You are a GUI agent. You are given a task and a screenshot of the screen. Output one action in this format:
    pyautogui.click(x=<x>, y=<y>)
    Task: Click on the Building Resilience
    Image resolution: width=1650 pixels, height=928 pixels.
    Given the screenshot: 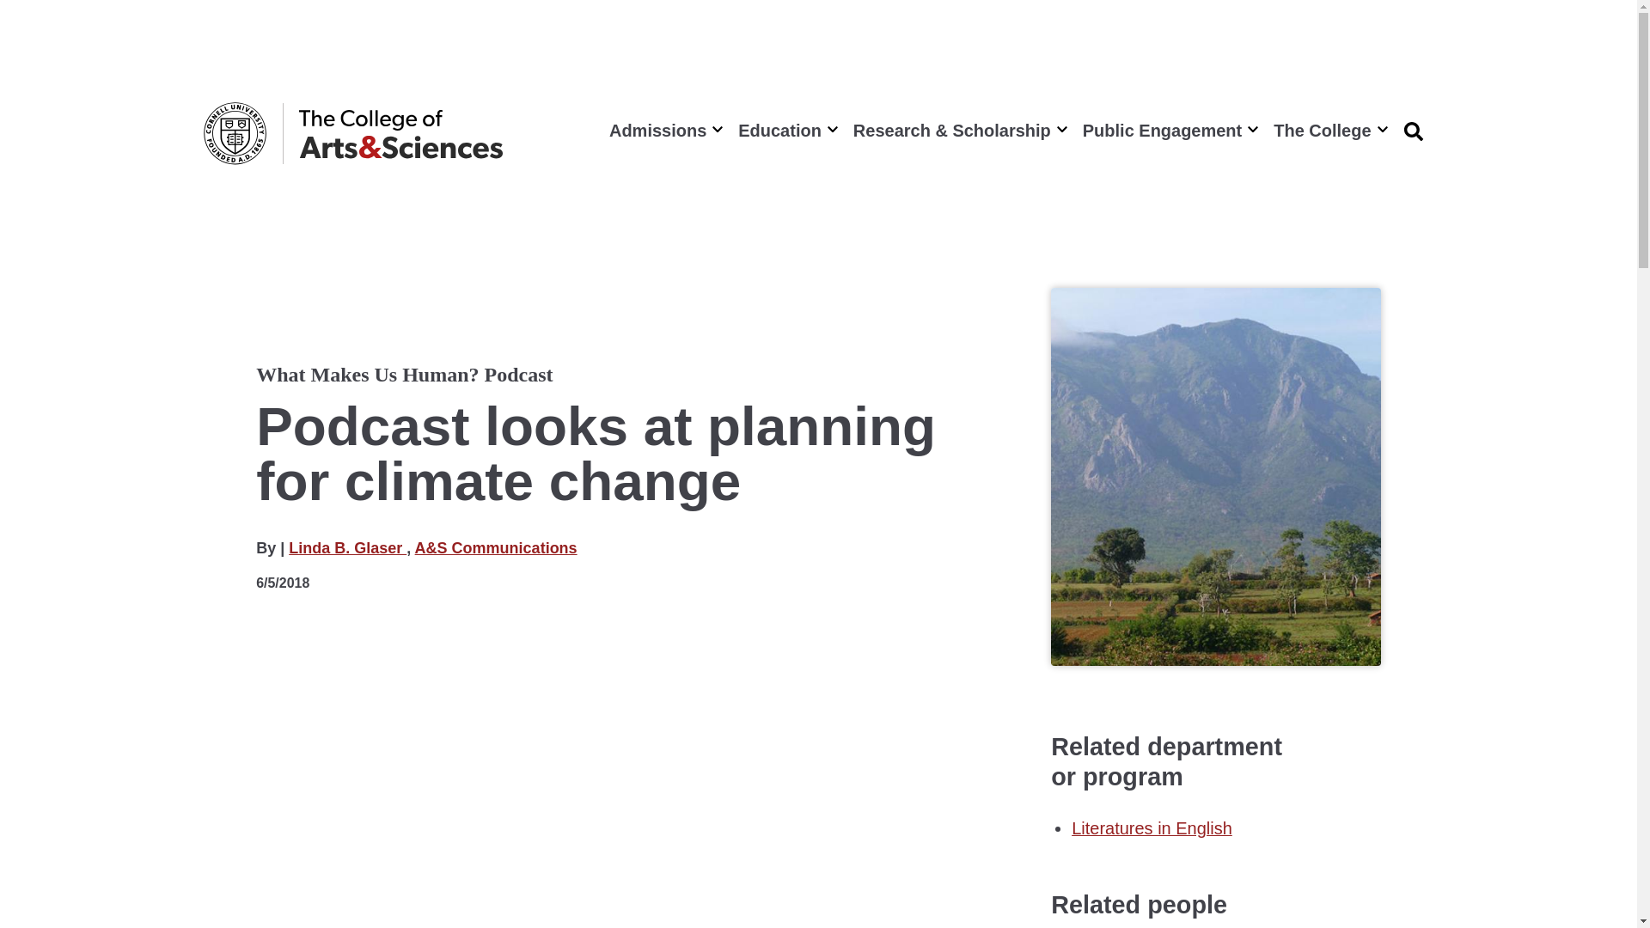 What is the action you would take?
    pyautogui.click(x=606, y=817)
    